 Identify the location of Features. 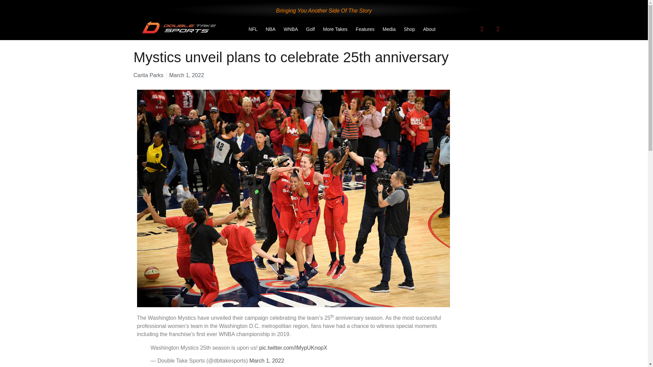
(365, 29).